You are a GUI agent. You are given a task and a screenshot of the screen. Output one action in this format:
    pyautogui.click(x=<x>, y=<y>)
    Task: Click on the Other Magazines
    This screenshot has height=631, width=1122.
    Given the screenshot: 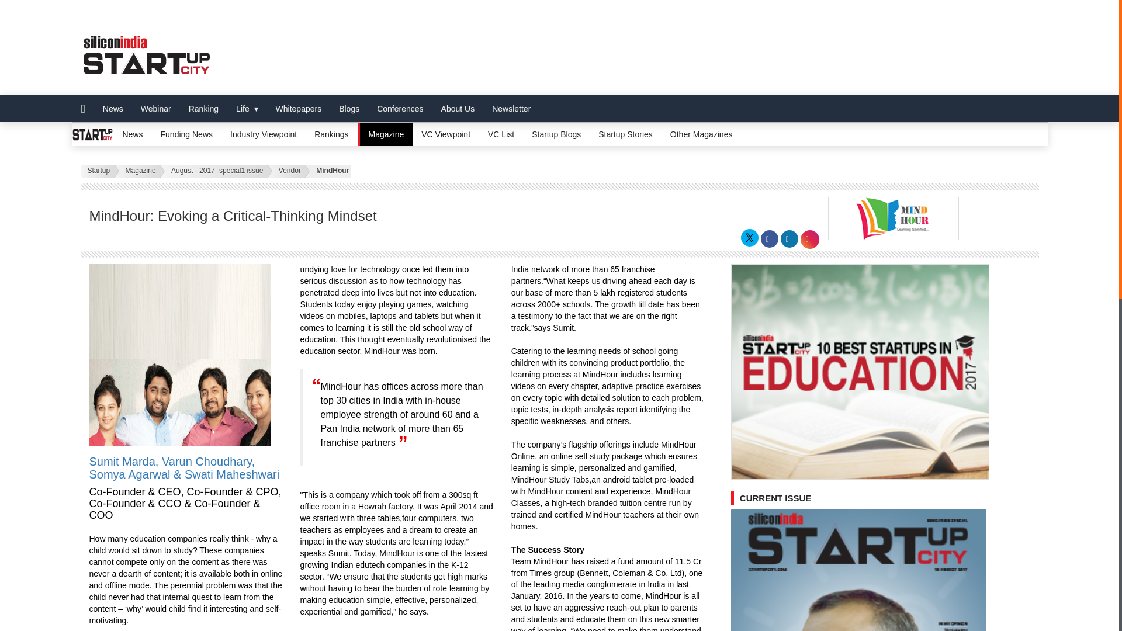 What is the action you would take?
    pyautogui.click(x=701, y=134)
    